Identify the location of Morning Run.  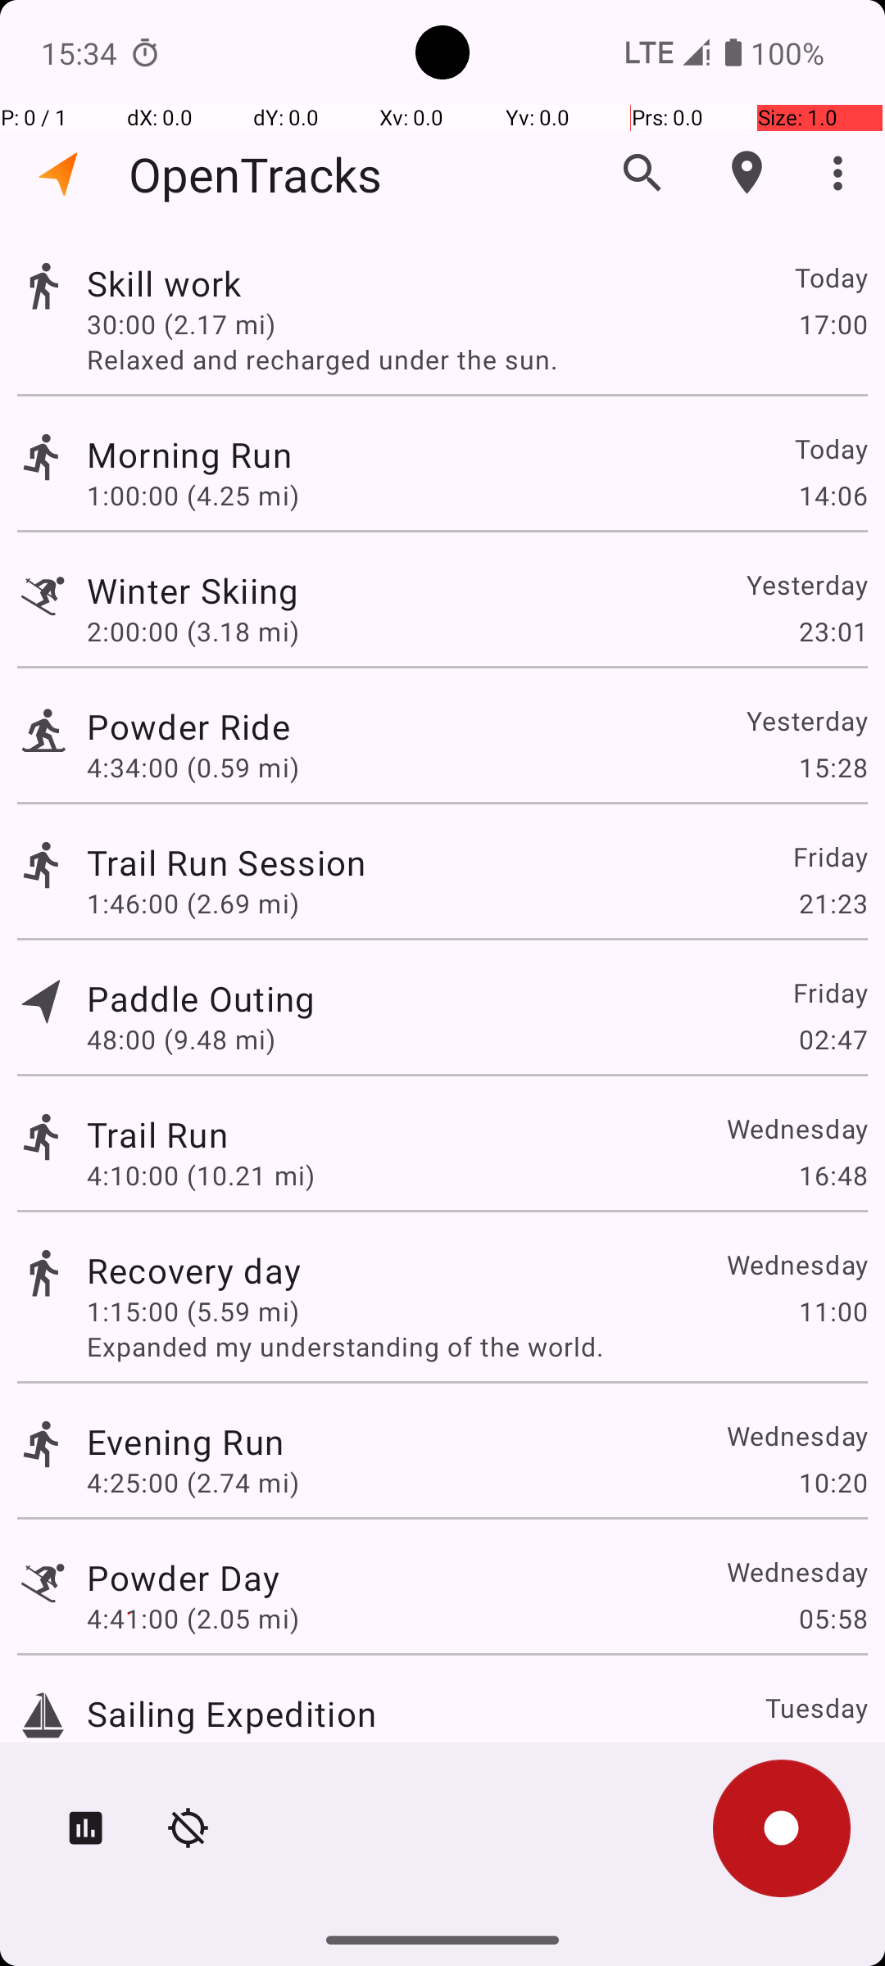
(189, 454).